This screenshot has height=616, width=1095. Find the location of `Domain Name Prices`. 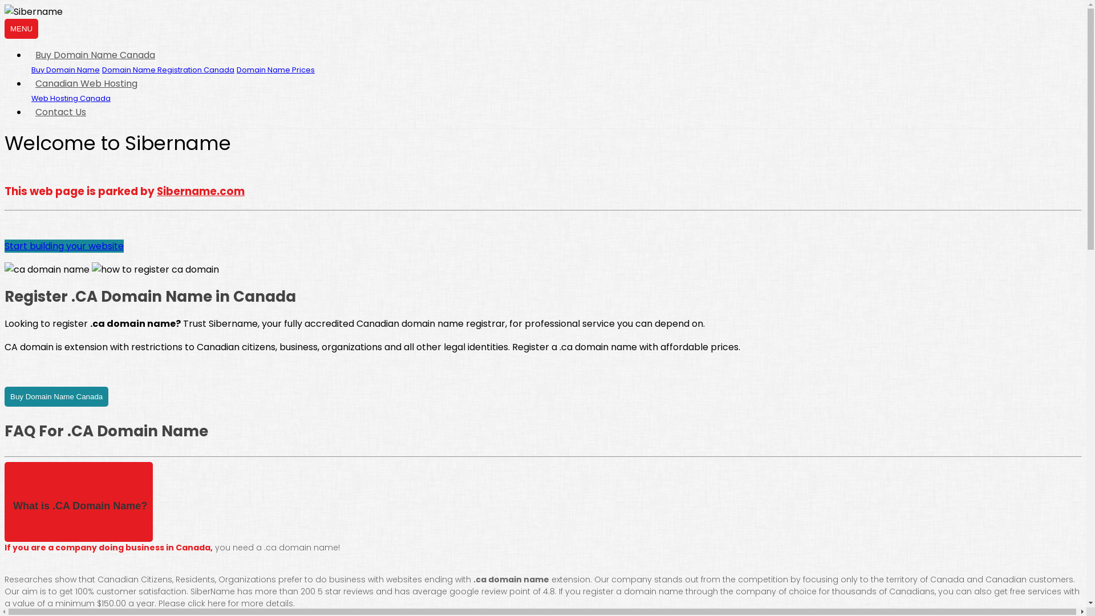

Domain Name Prices is located at coordinates (276, 70).